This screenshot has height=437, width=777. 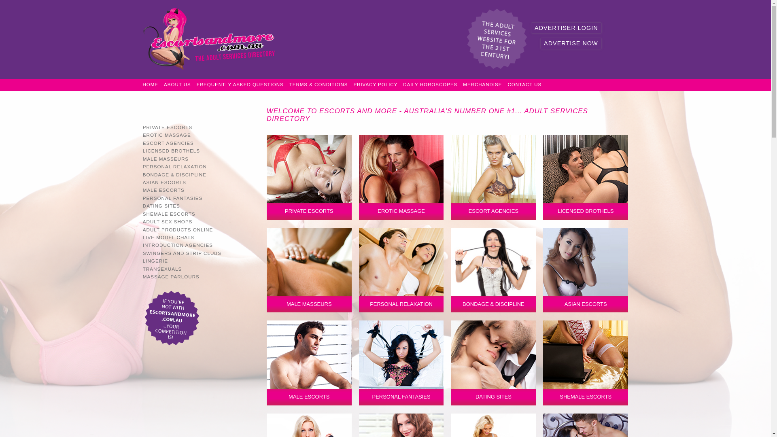 What do you see at coordinates (401, 363) in the screenshot?
I see `Personal Fantasies` at bounding box center [401, 363].